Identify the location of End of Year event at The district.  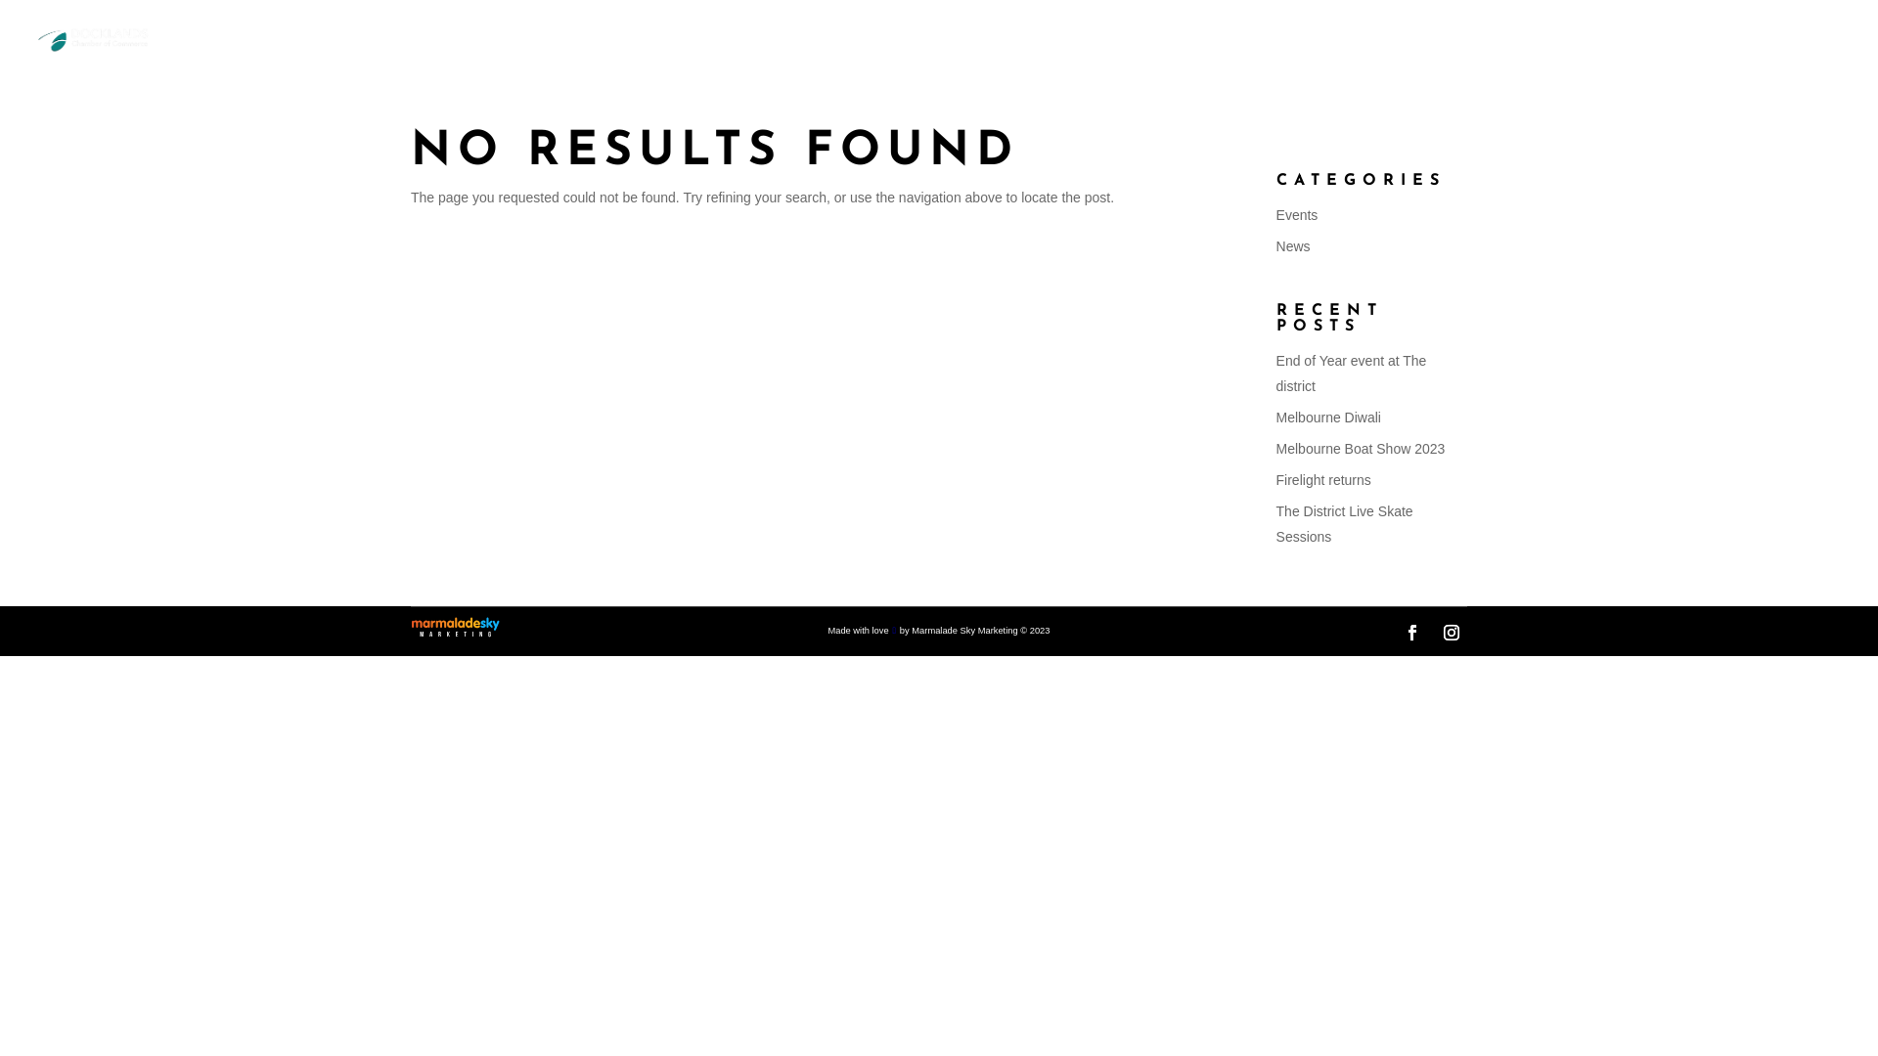
(1352, 374).